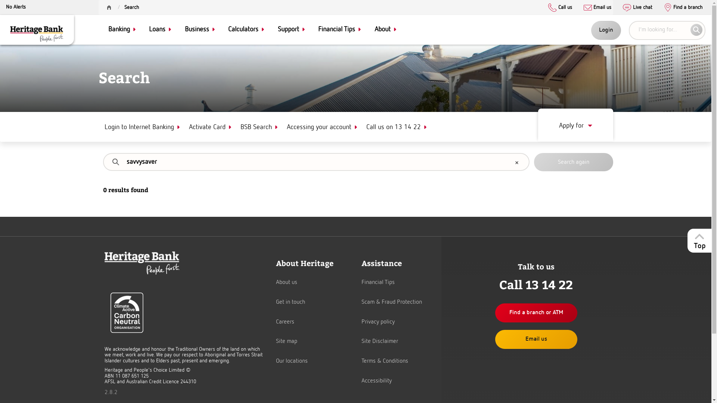 The image size is (717, 403). What do you see at coordinates (258, 127) in the screenshot?
I see `BSB Search` at bounding box center [258, 127].